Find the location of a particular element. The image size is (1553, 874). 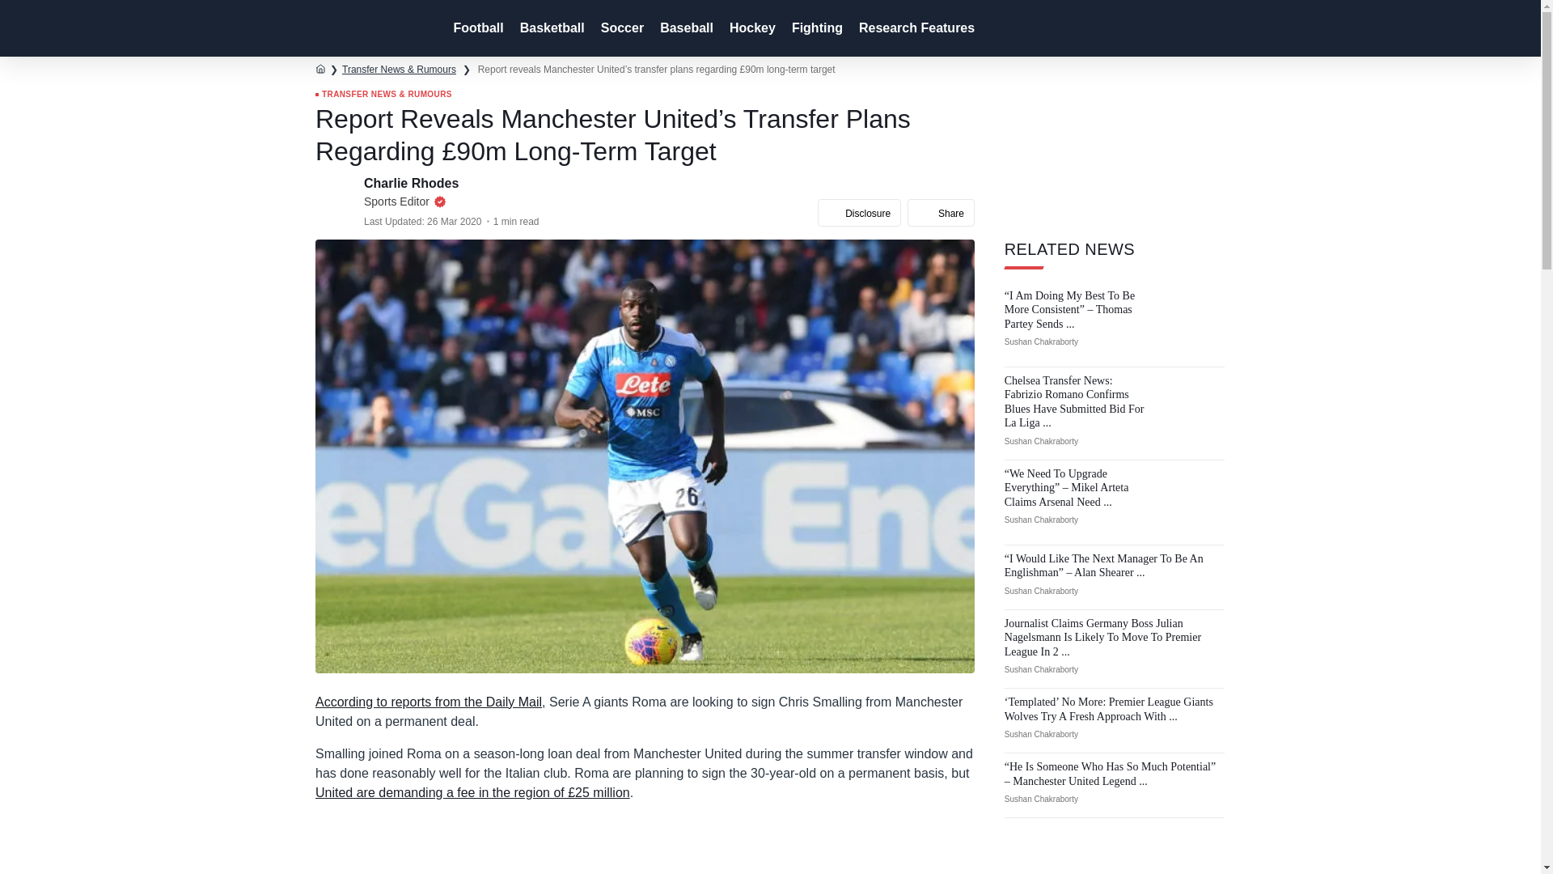

Charlie Rhodes is located at coordinates (413, 183).